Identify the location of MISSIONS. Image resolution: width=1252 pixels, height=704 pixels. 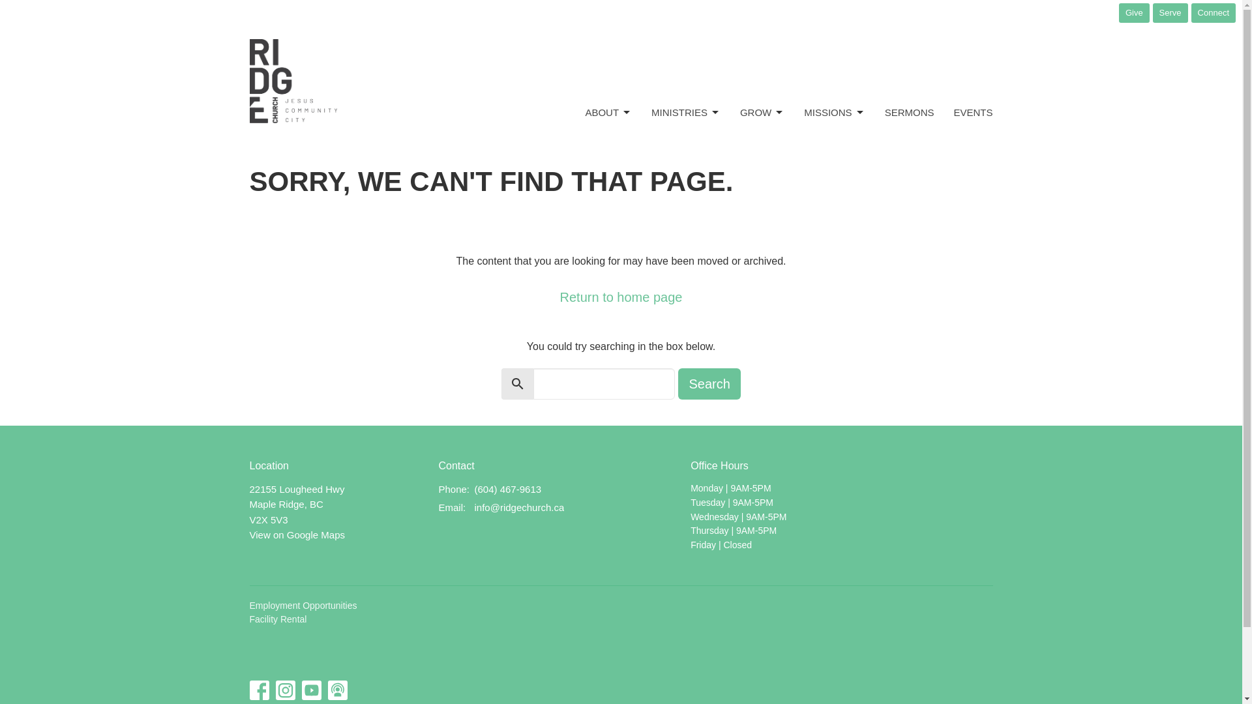
(834, 112).